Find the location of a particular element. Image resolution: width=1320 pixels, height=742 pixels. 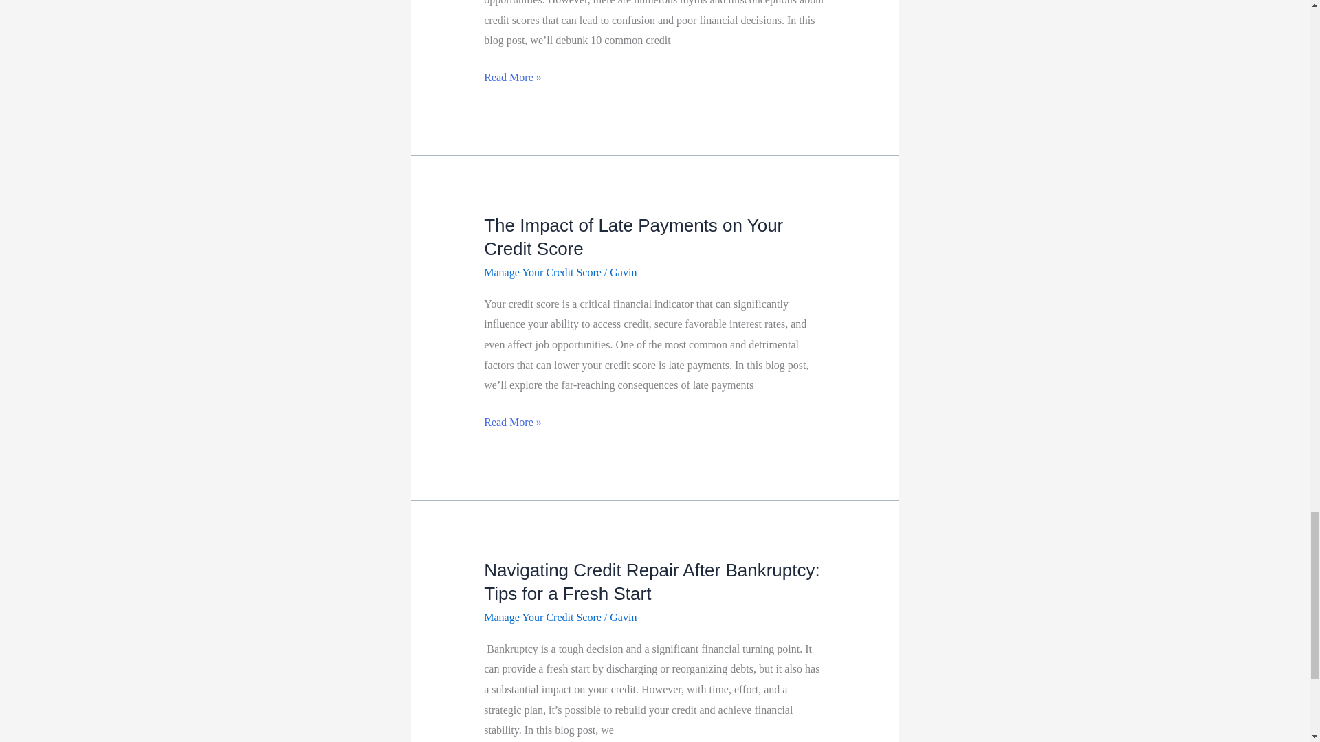

View all posts by Gavin is located at coordinates (623, 272).